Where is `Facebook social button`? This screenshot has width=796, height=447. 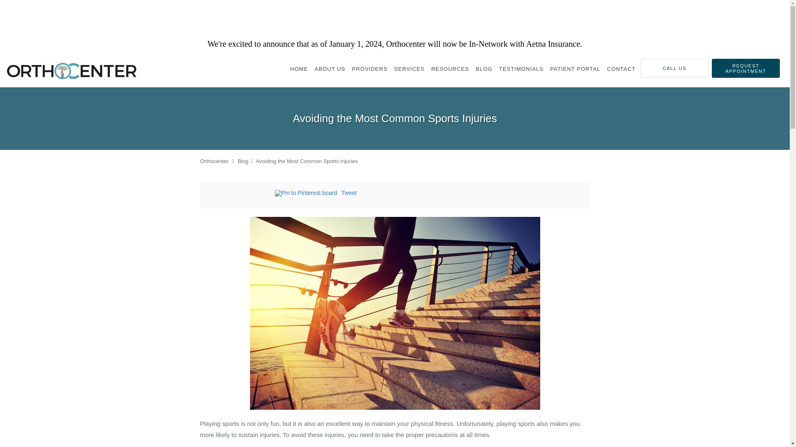 Facebook social button is located at coordinates (241, 194).